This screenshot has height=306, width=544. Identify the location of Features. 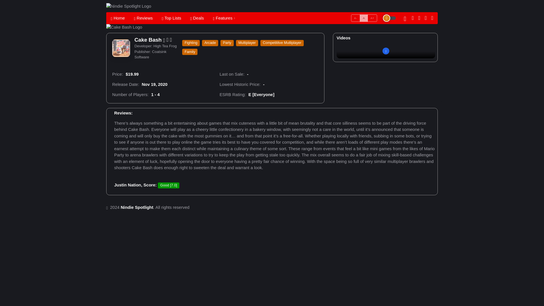
(222, 18).